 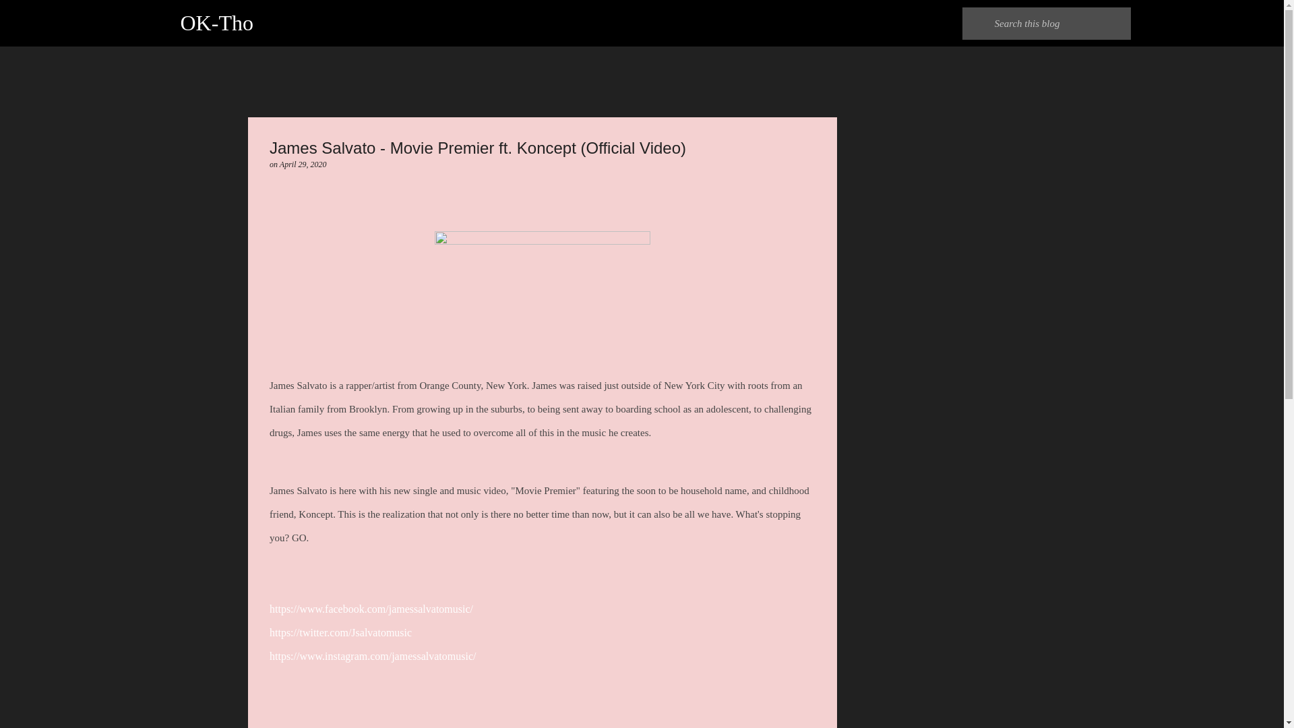 I want to click on April 29, 2020, so click(x=303, y=164).